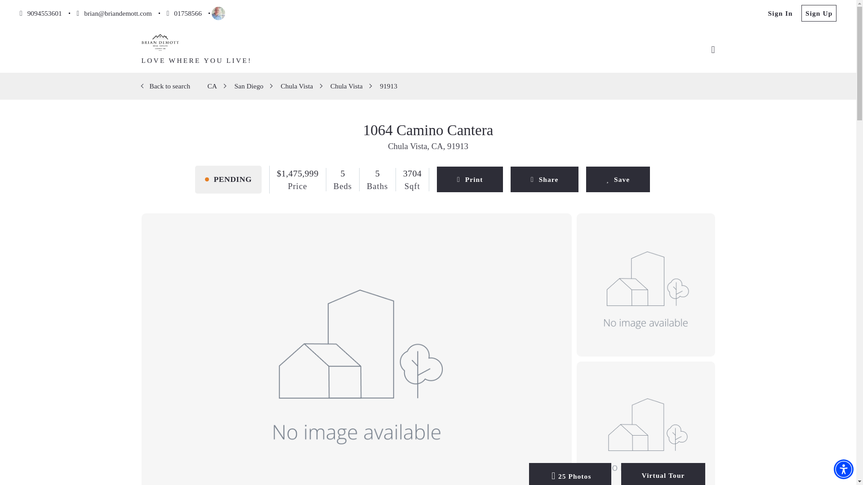  What do you see at coordinates (618, 179) in the screenshot?
I see `Save` at bounding box center [618, 179].